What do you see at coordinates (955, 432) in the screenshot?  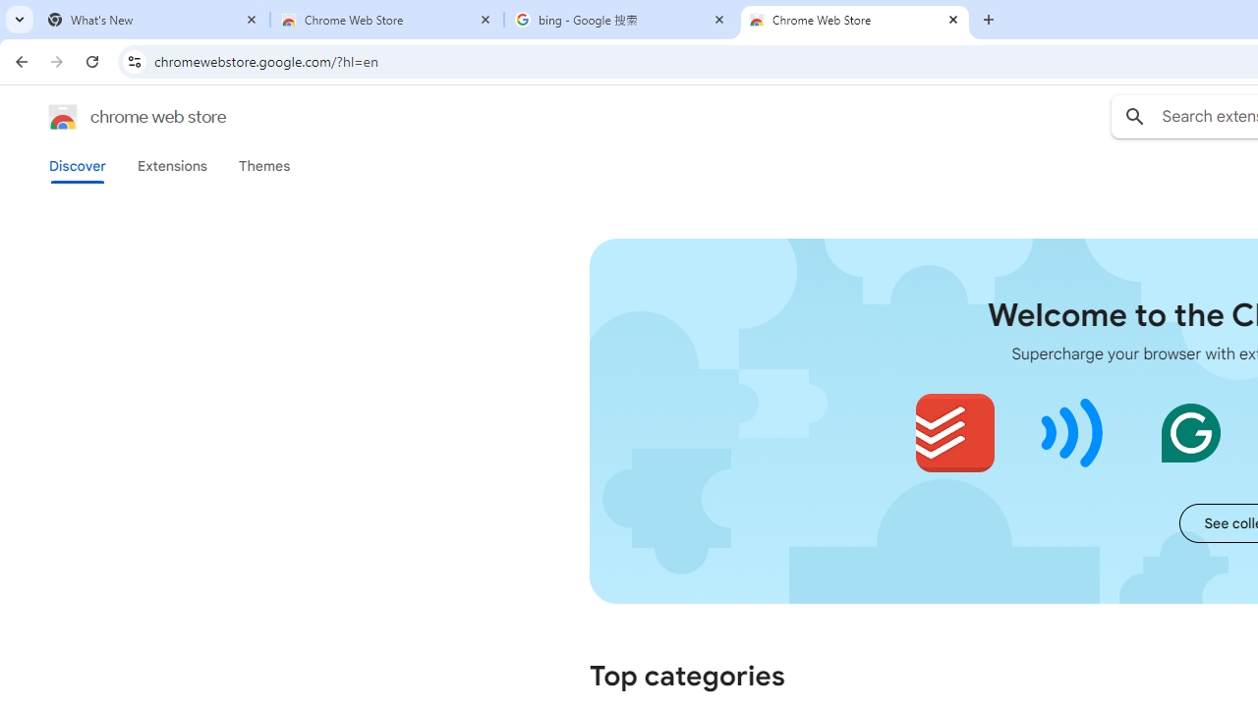 I see `Todoist for Chrome` at bounding box center [955, 432].